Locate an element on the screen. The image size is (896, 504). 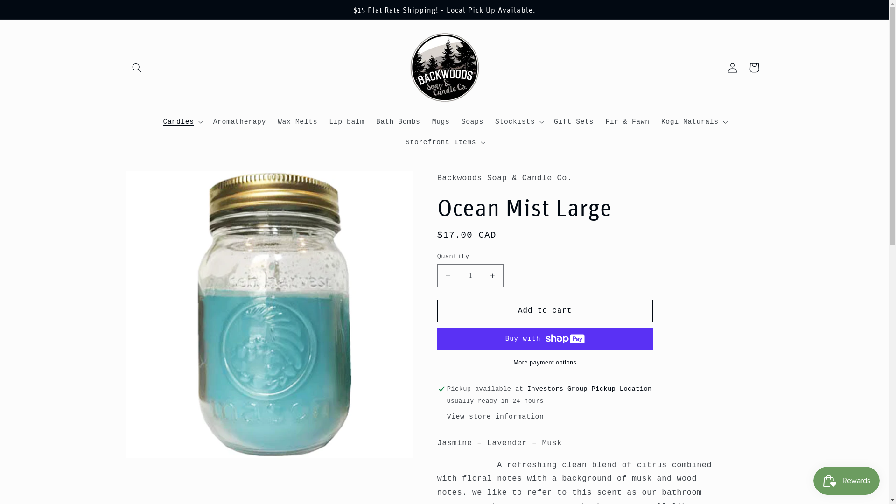
Bath Bombs is located at coordinates (398, 122).